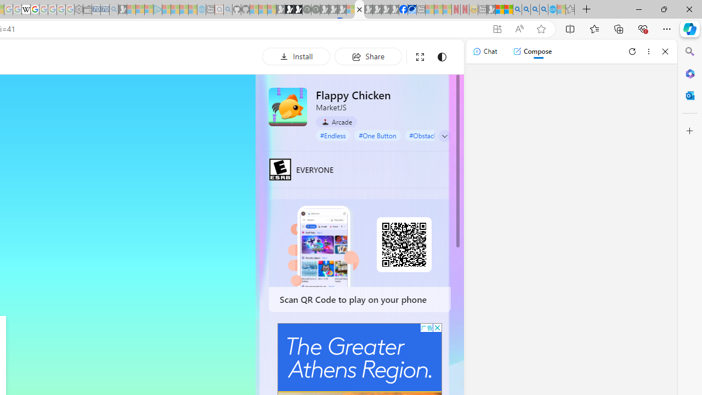 The image size is (702, 395). What do you see at coordinates (491, 10) in the screenshot?
I see `MSN - Sleeping` at bounding box center [491, 10].